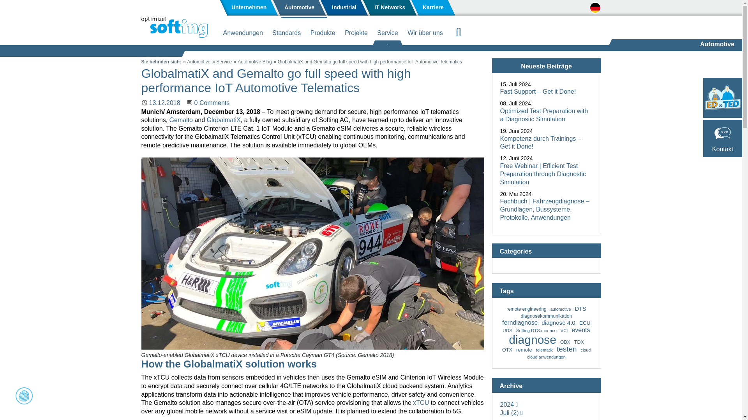 The height and width of the screenshot is (420, 748). Describe the element at coordinates (249, 8) in the screenshot. I see `Unternehmen` at that location.